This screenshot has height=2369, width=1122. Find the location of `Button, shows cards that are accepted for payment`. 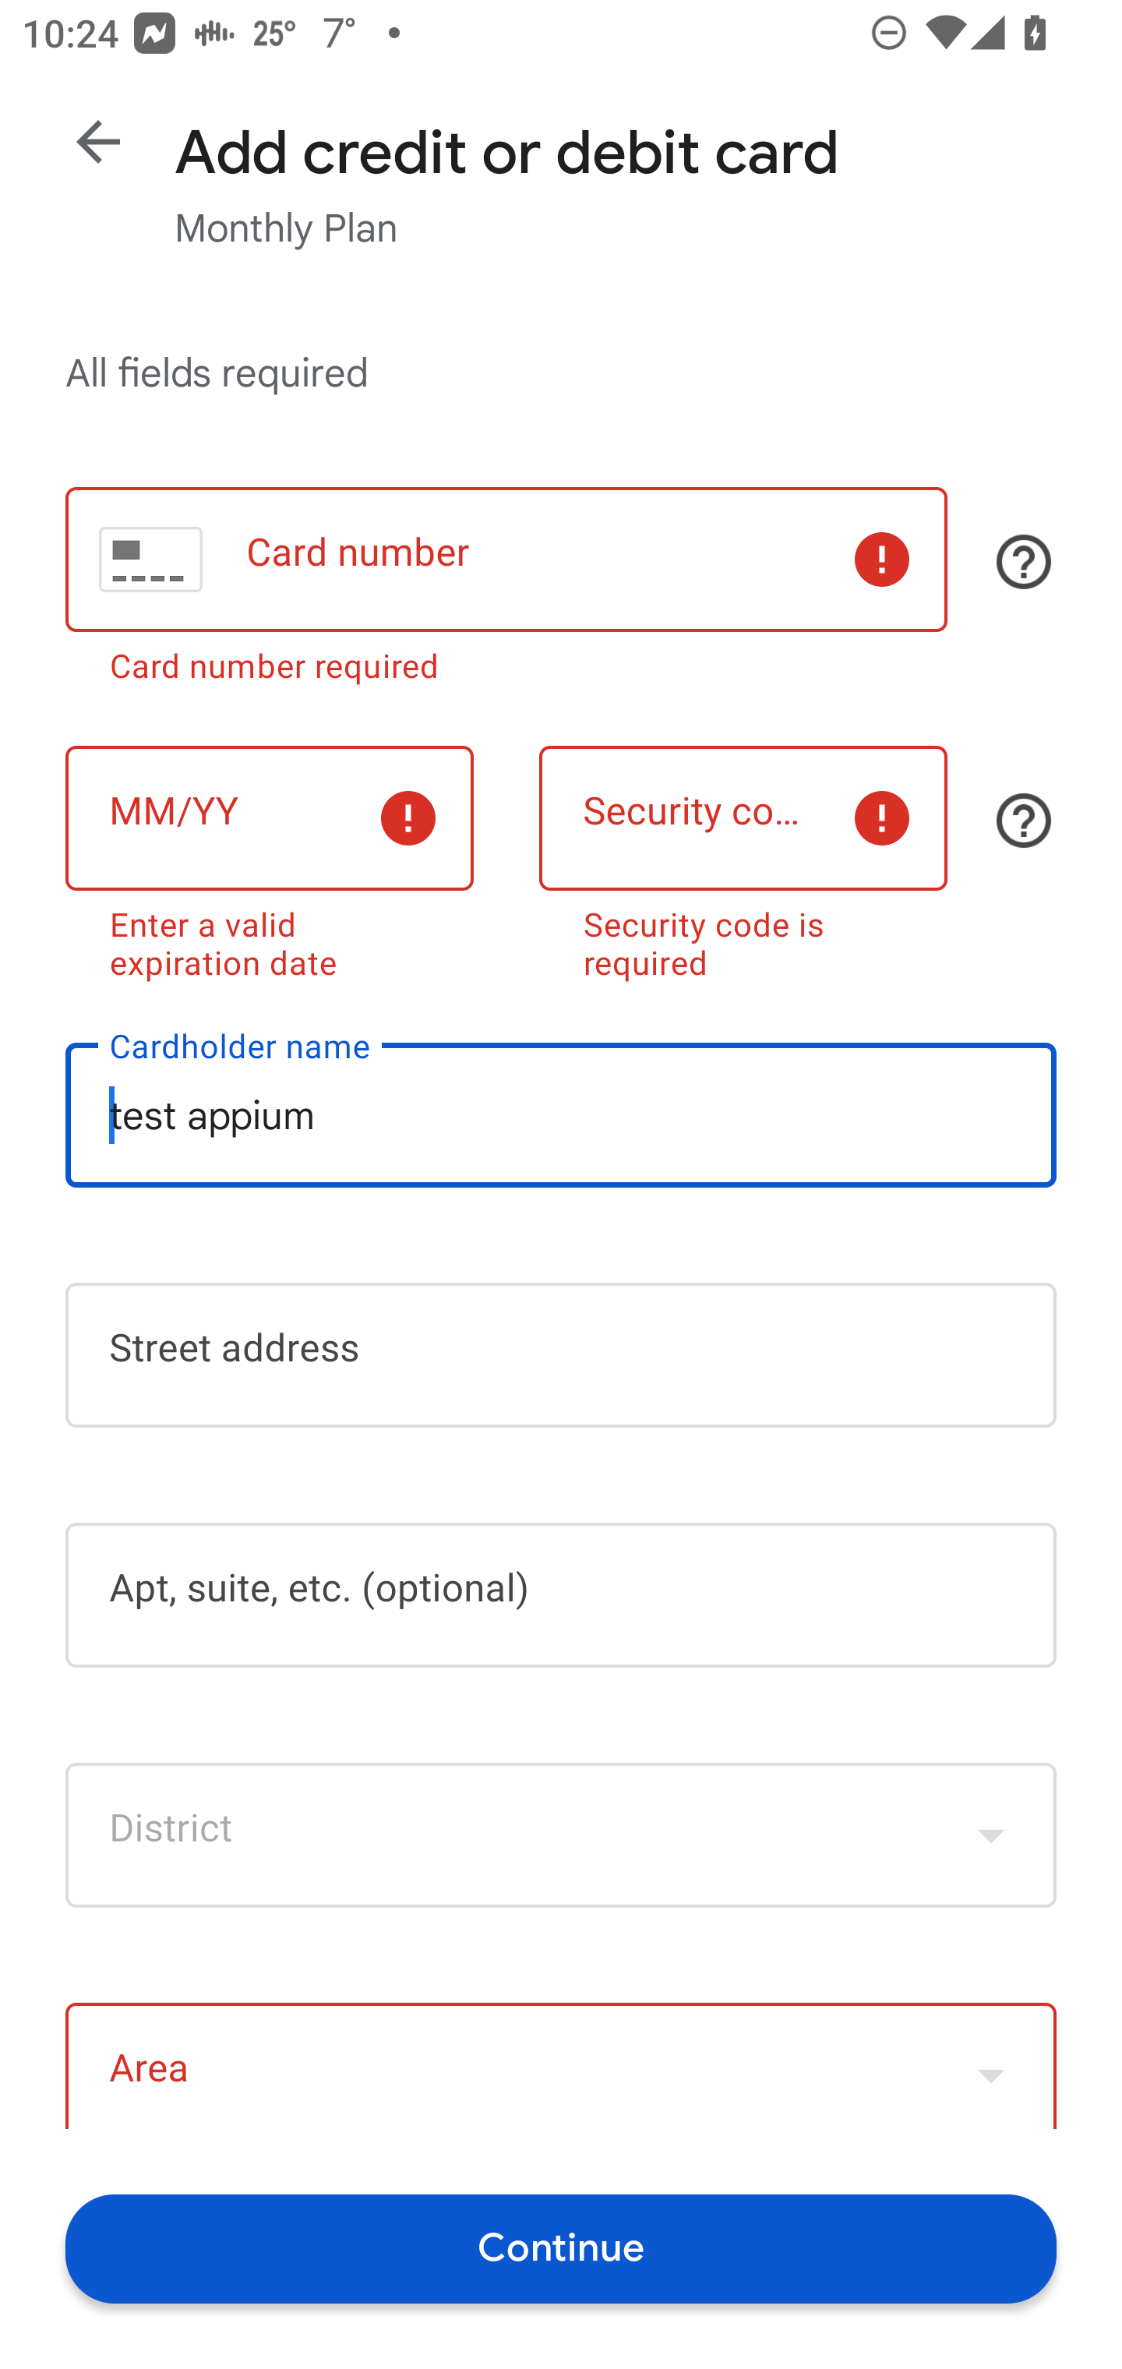

Button, shows cards that are accepted for payment is located at coordinates (1024, 561).